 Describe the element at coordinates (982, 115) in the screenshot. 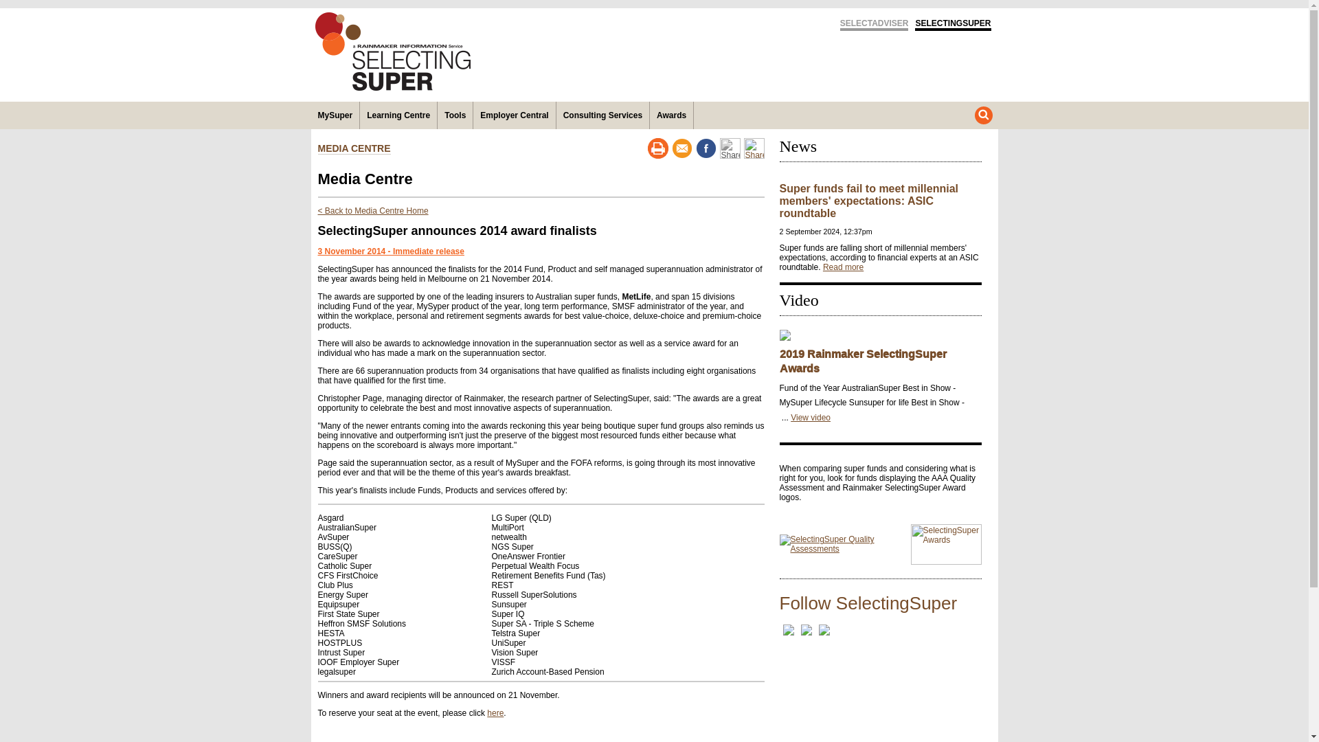

I see `Search Financial Standard` at that location.